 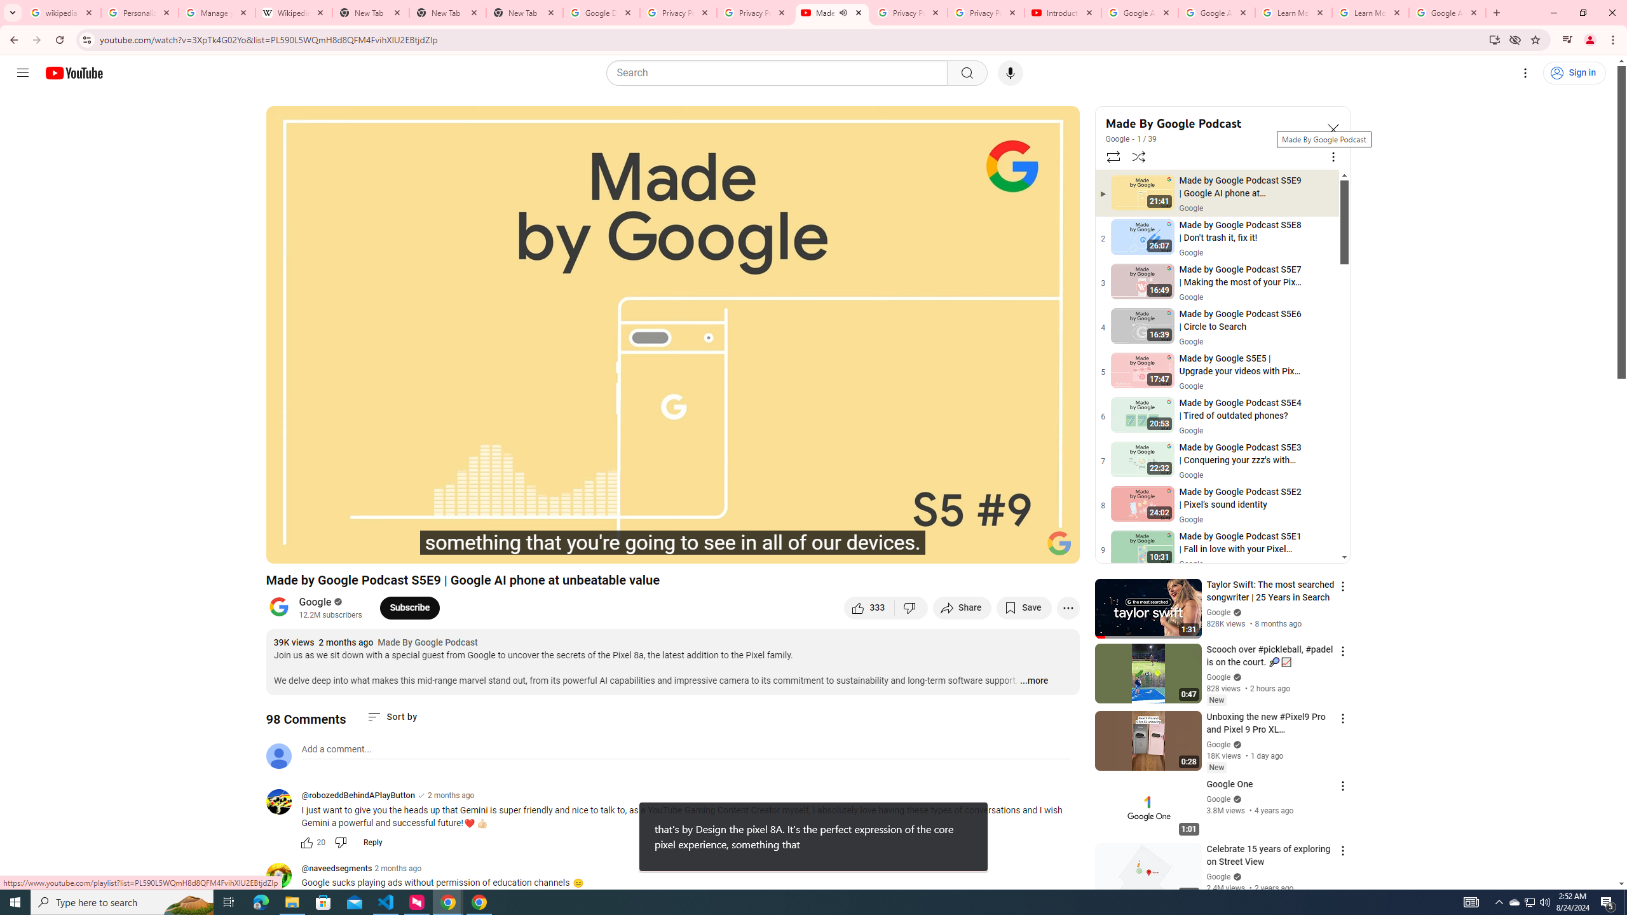 I want to click on Mute (m), so click(x=378, y=548).